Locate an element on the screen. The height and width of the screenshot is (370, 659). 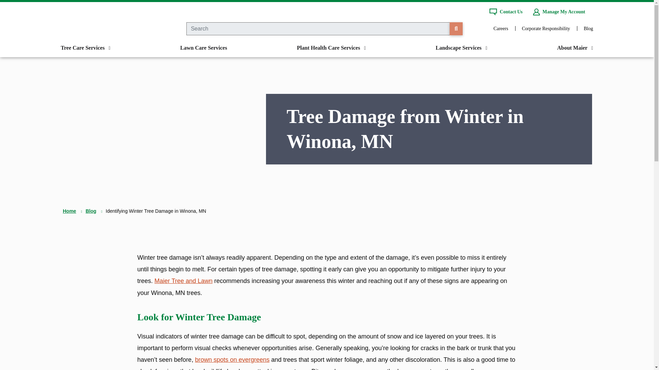
Blog is located at coordinates (588, 28).